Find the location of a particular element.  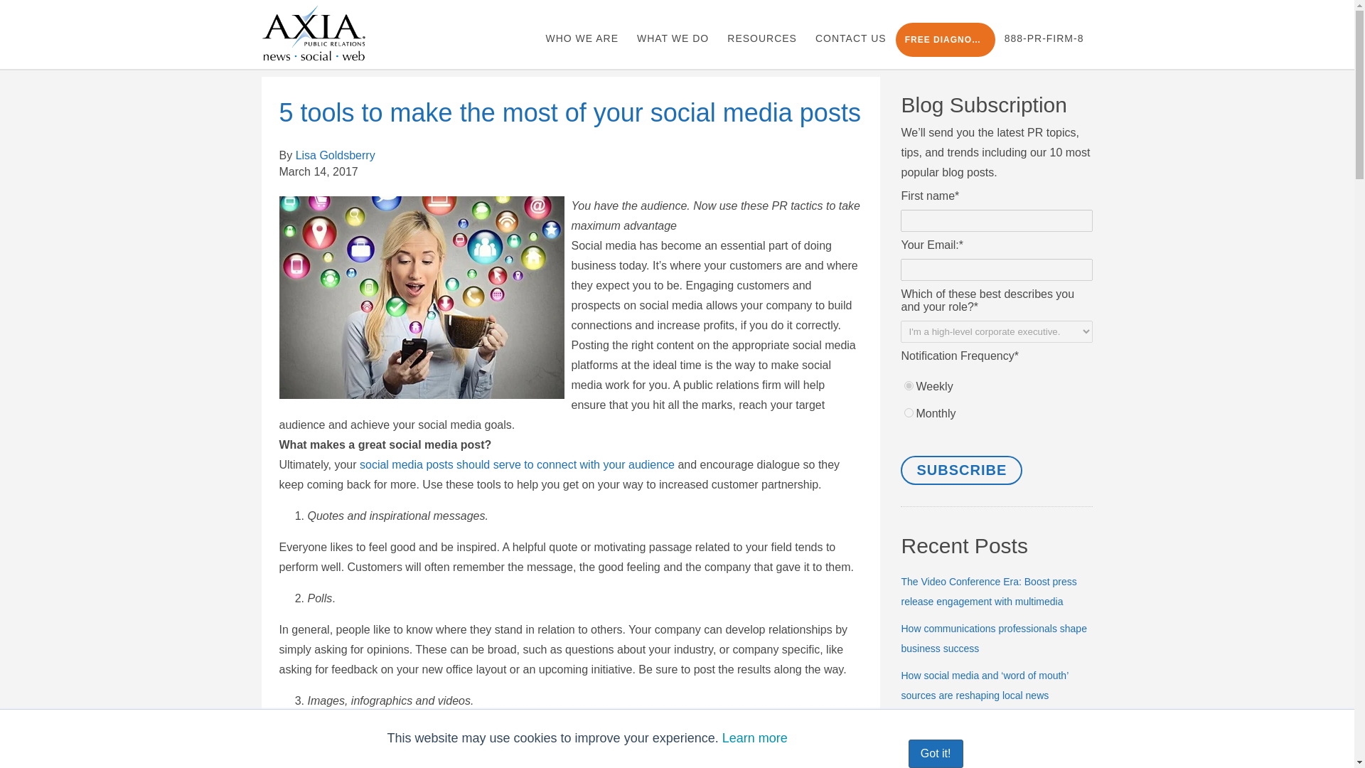

Subscribe is located at coordinates (961, 470).